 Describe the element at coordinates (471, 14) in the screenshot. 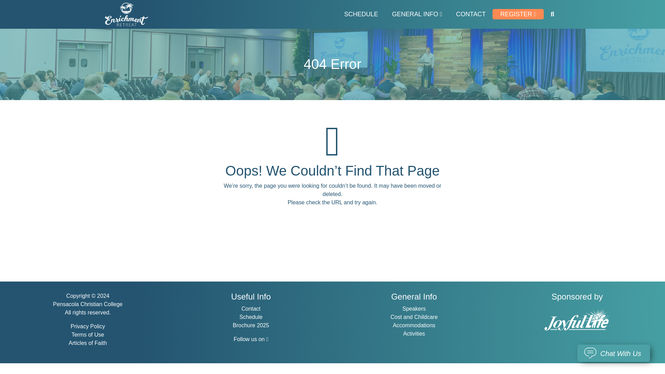

I see `CONTACT` at that location.